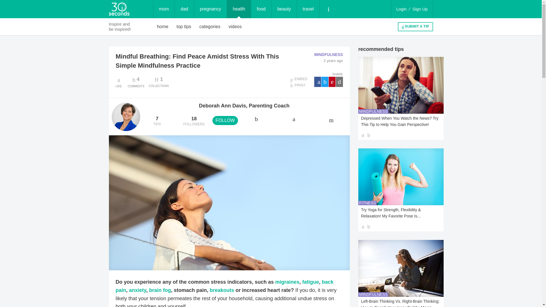  Describe the element at coordinates (261, 9) in the screenshot. I see `travel` at that location.